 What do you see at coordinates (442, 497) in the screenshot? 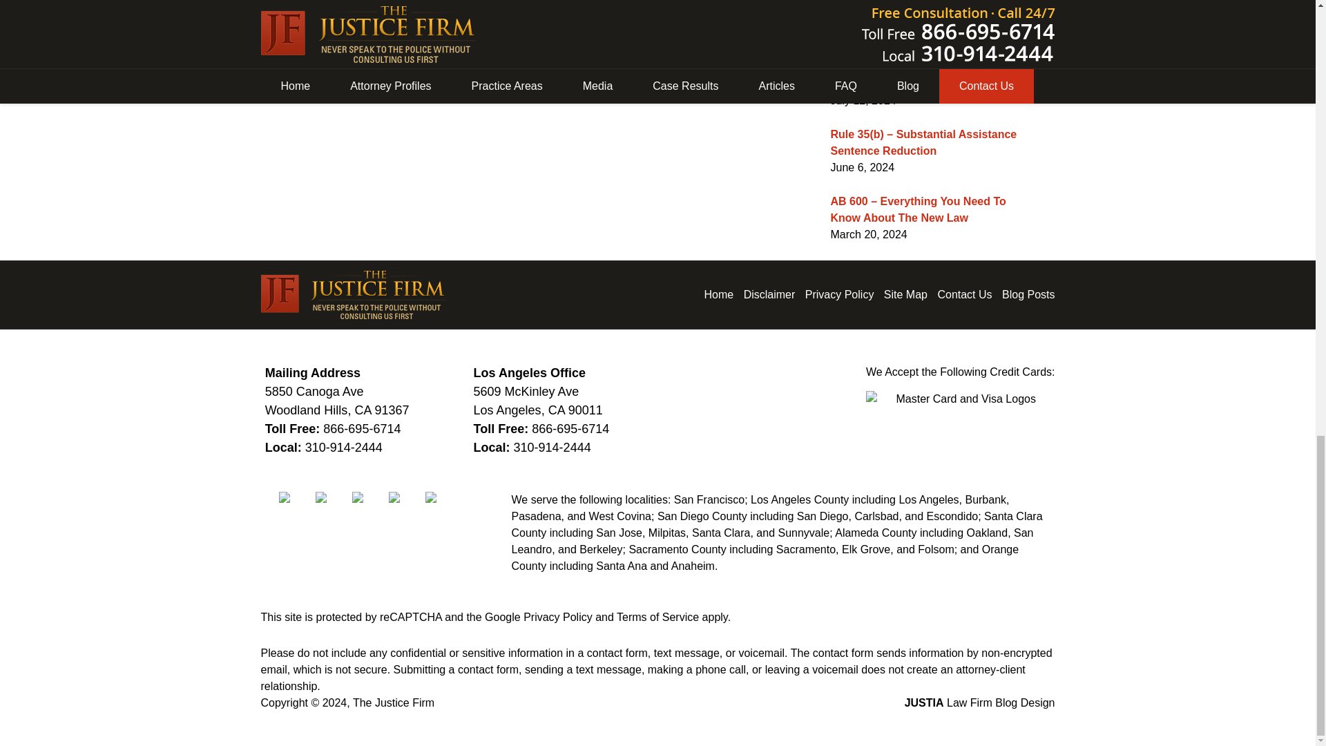
I see `Feed` at bounding box center [442, 497].